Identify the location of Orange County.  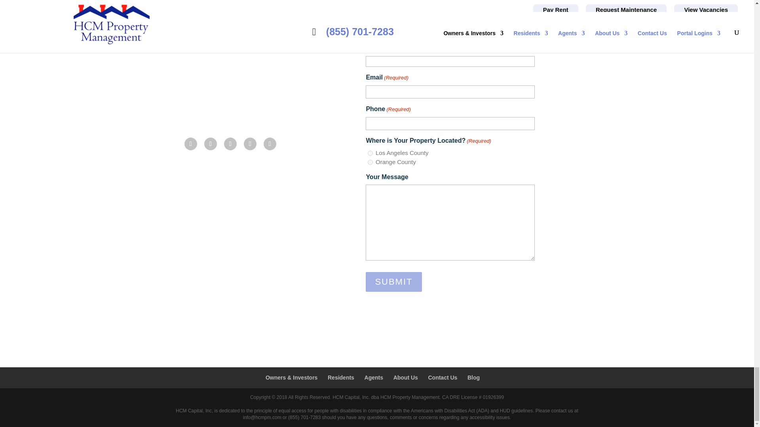
(370, 162).